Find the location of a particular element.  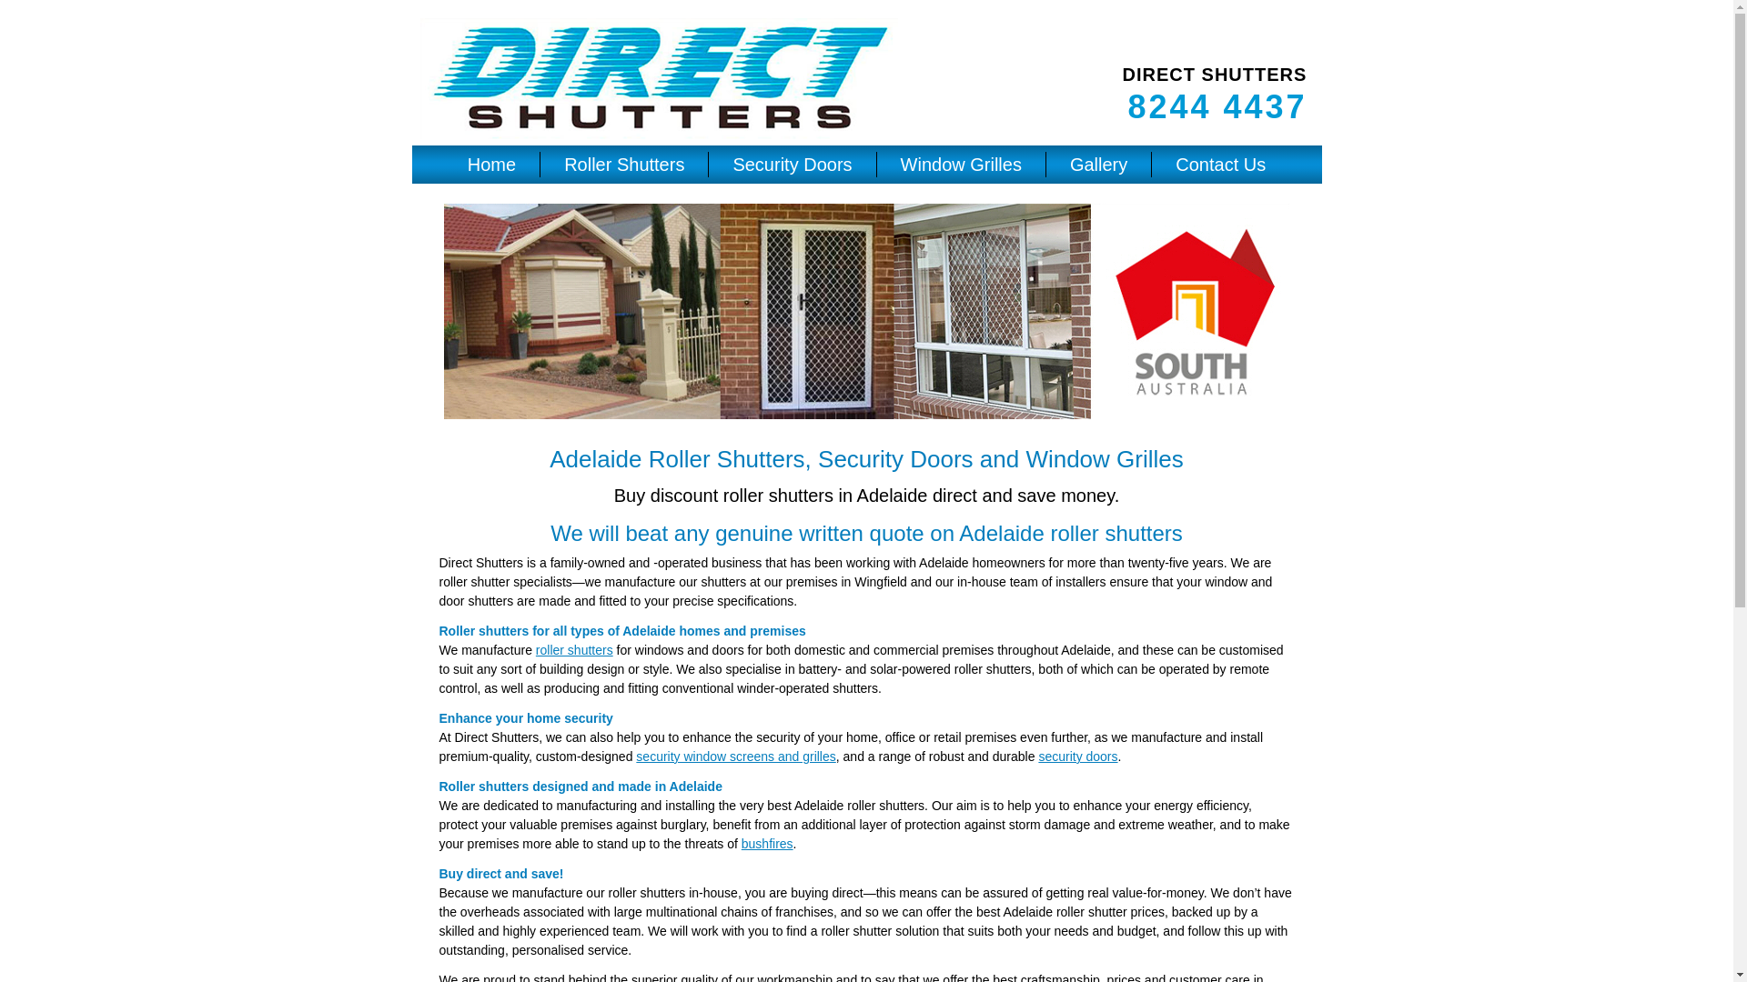

bushfires is located at coordinates (768, 844).